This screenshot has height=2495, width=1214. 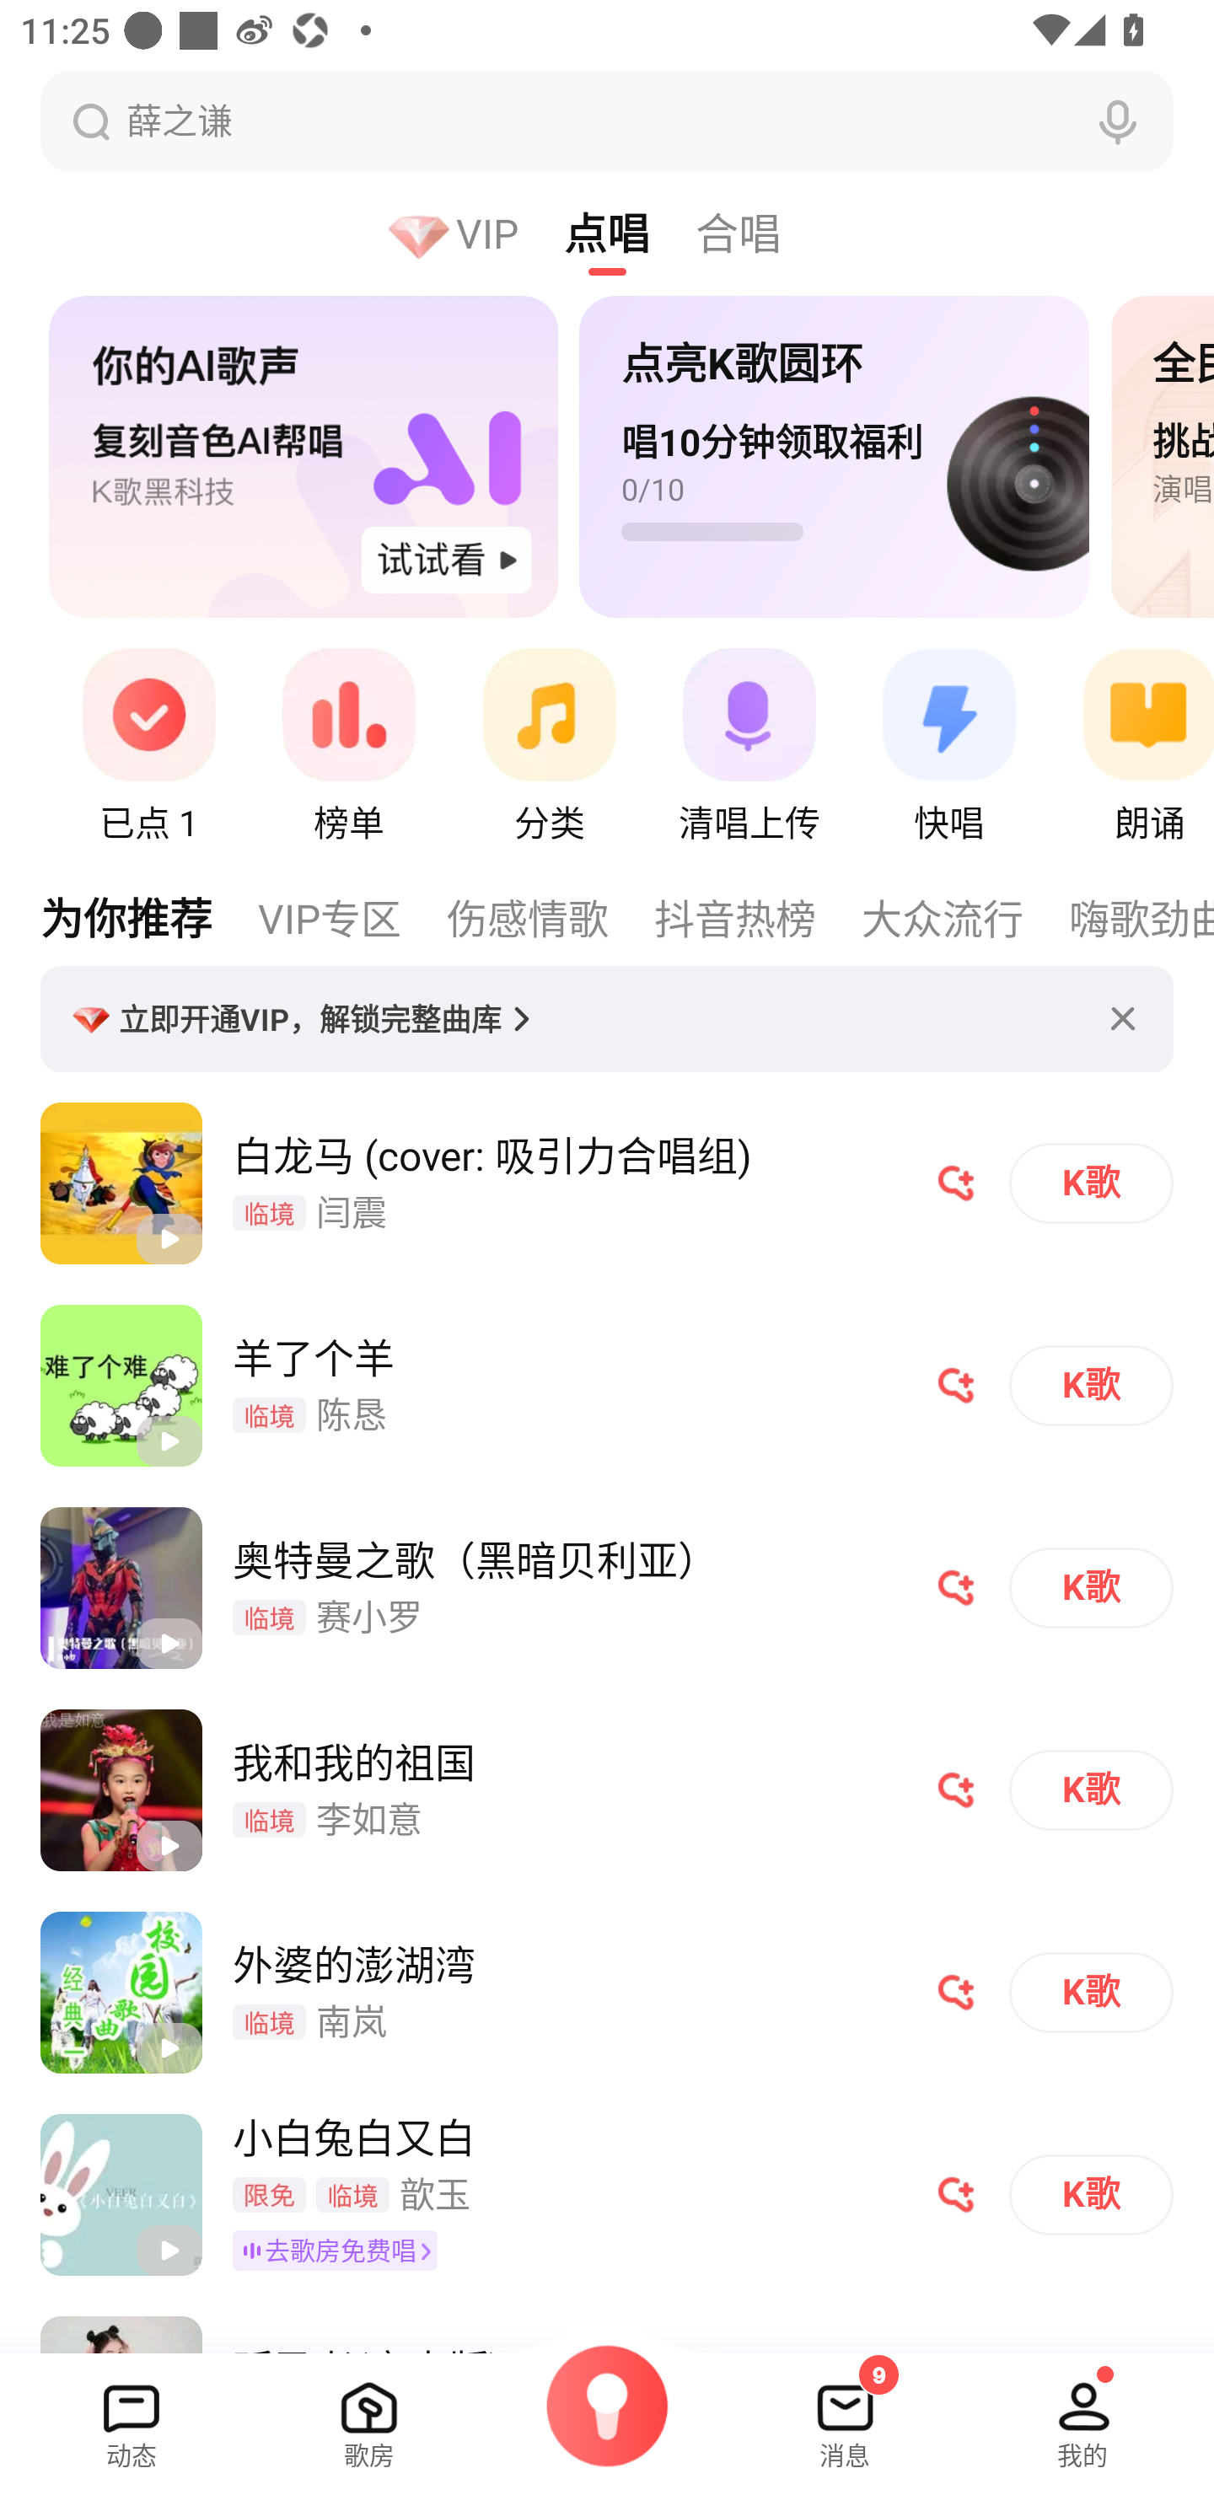 What do you see at coordinates (1091, 1386) in the screenshot?
I see `K歌 按钮` at bounding box center [1091, 1386].